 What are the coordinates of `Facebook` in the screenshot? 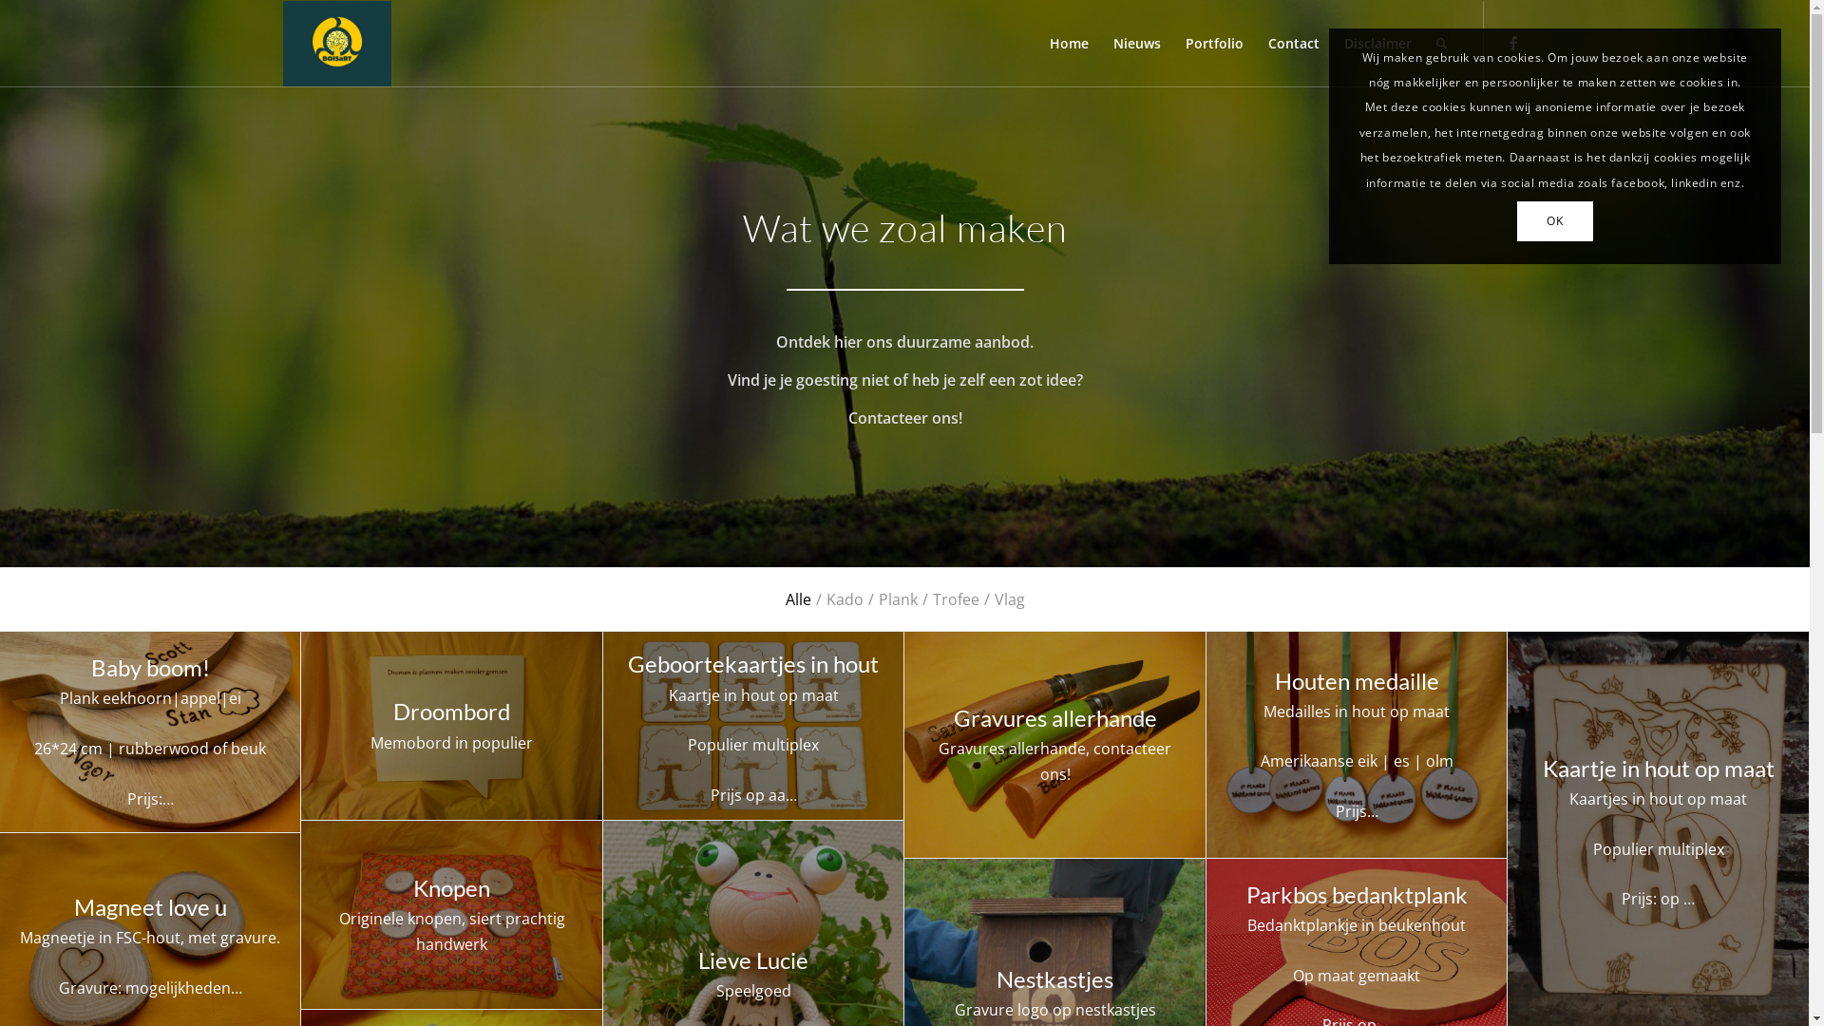 It's located at (1513, 43).